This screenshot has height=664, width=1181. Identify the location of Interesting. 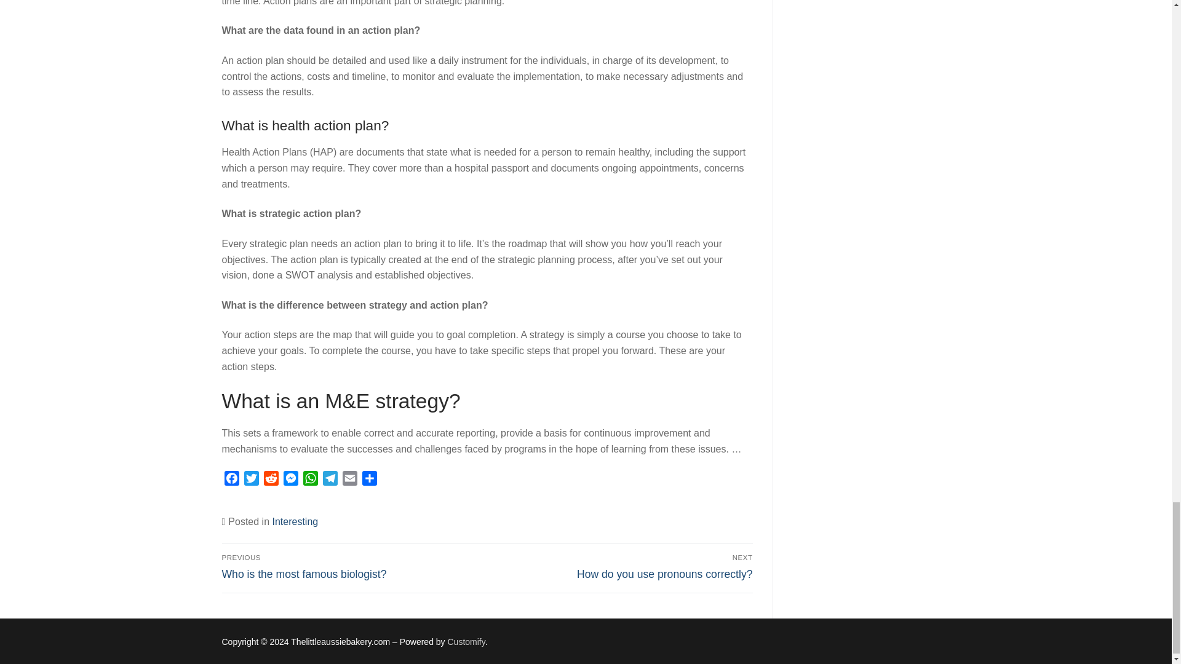
(294, 521).